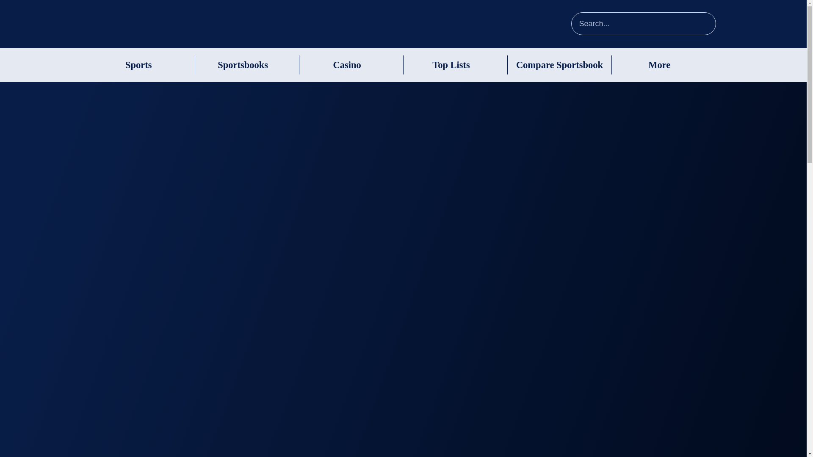 This screenshot has width=813, height=457. I want to click on Top Lists, so click(451, 65).